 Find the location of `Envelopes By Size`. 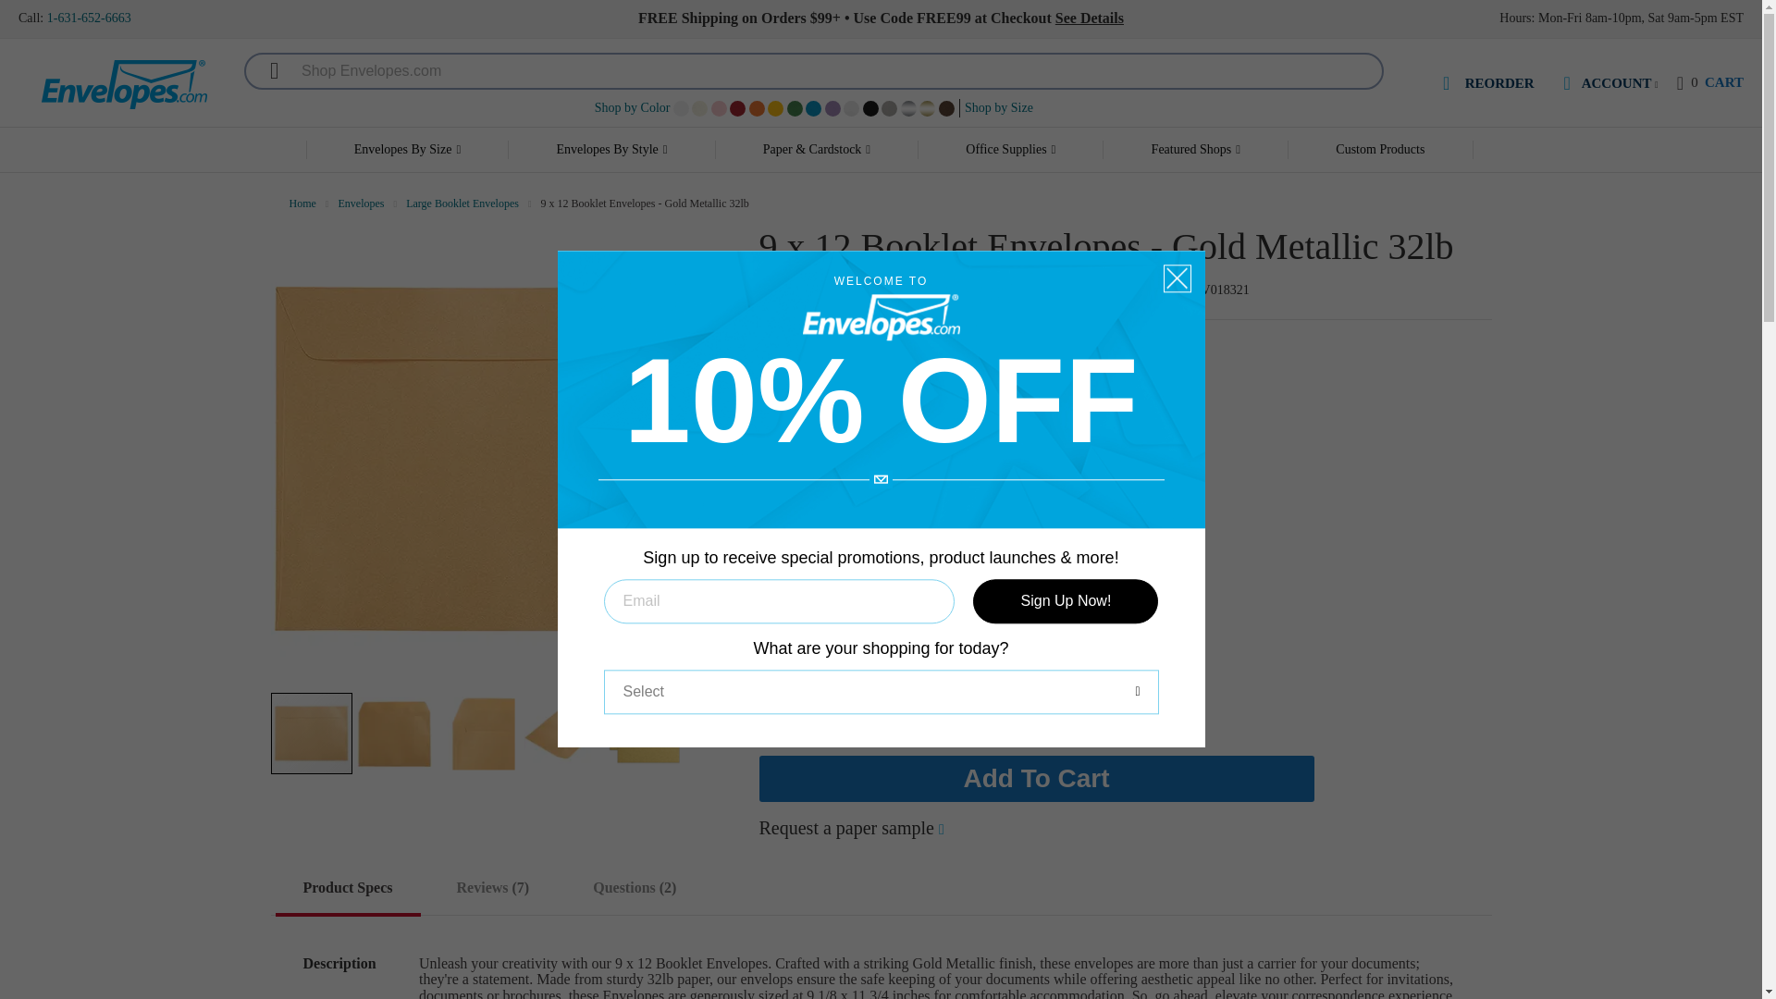

Envelopes By Size is located at coordinates (407, 150).